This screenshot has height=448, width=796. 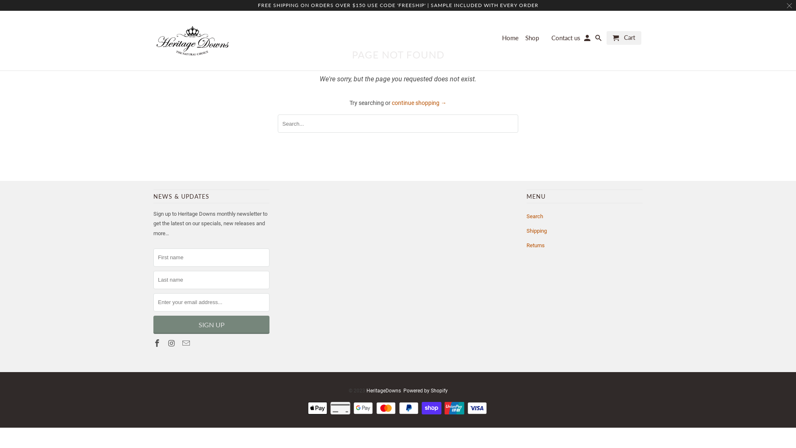 What do you see at coordinates (566, 40) in the screenshot?
I see `Contact us` at bounding box center [566, 40].